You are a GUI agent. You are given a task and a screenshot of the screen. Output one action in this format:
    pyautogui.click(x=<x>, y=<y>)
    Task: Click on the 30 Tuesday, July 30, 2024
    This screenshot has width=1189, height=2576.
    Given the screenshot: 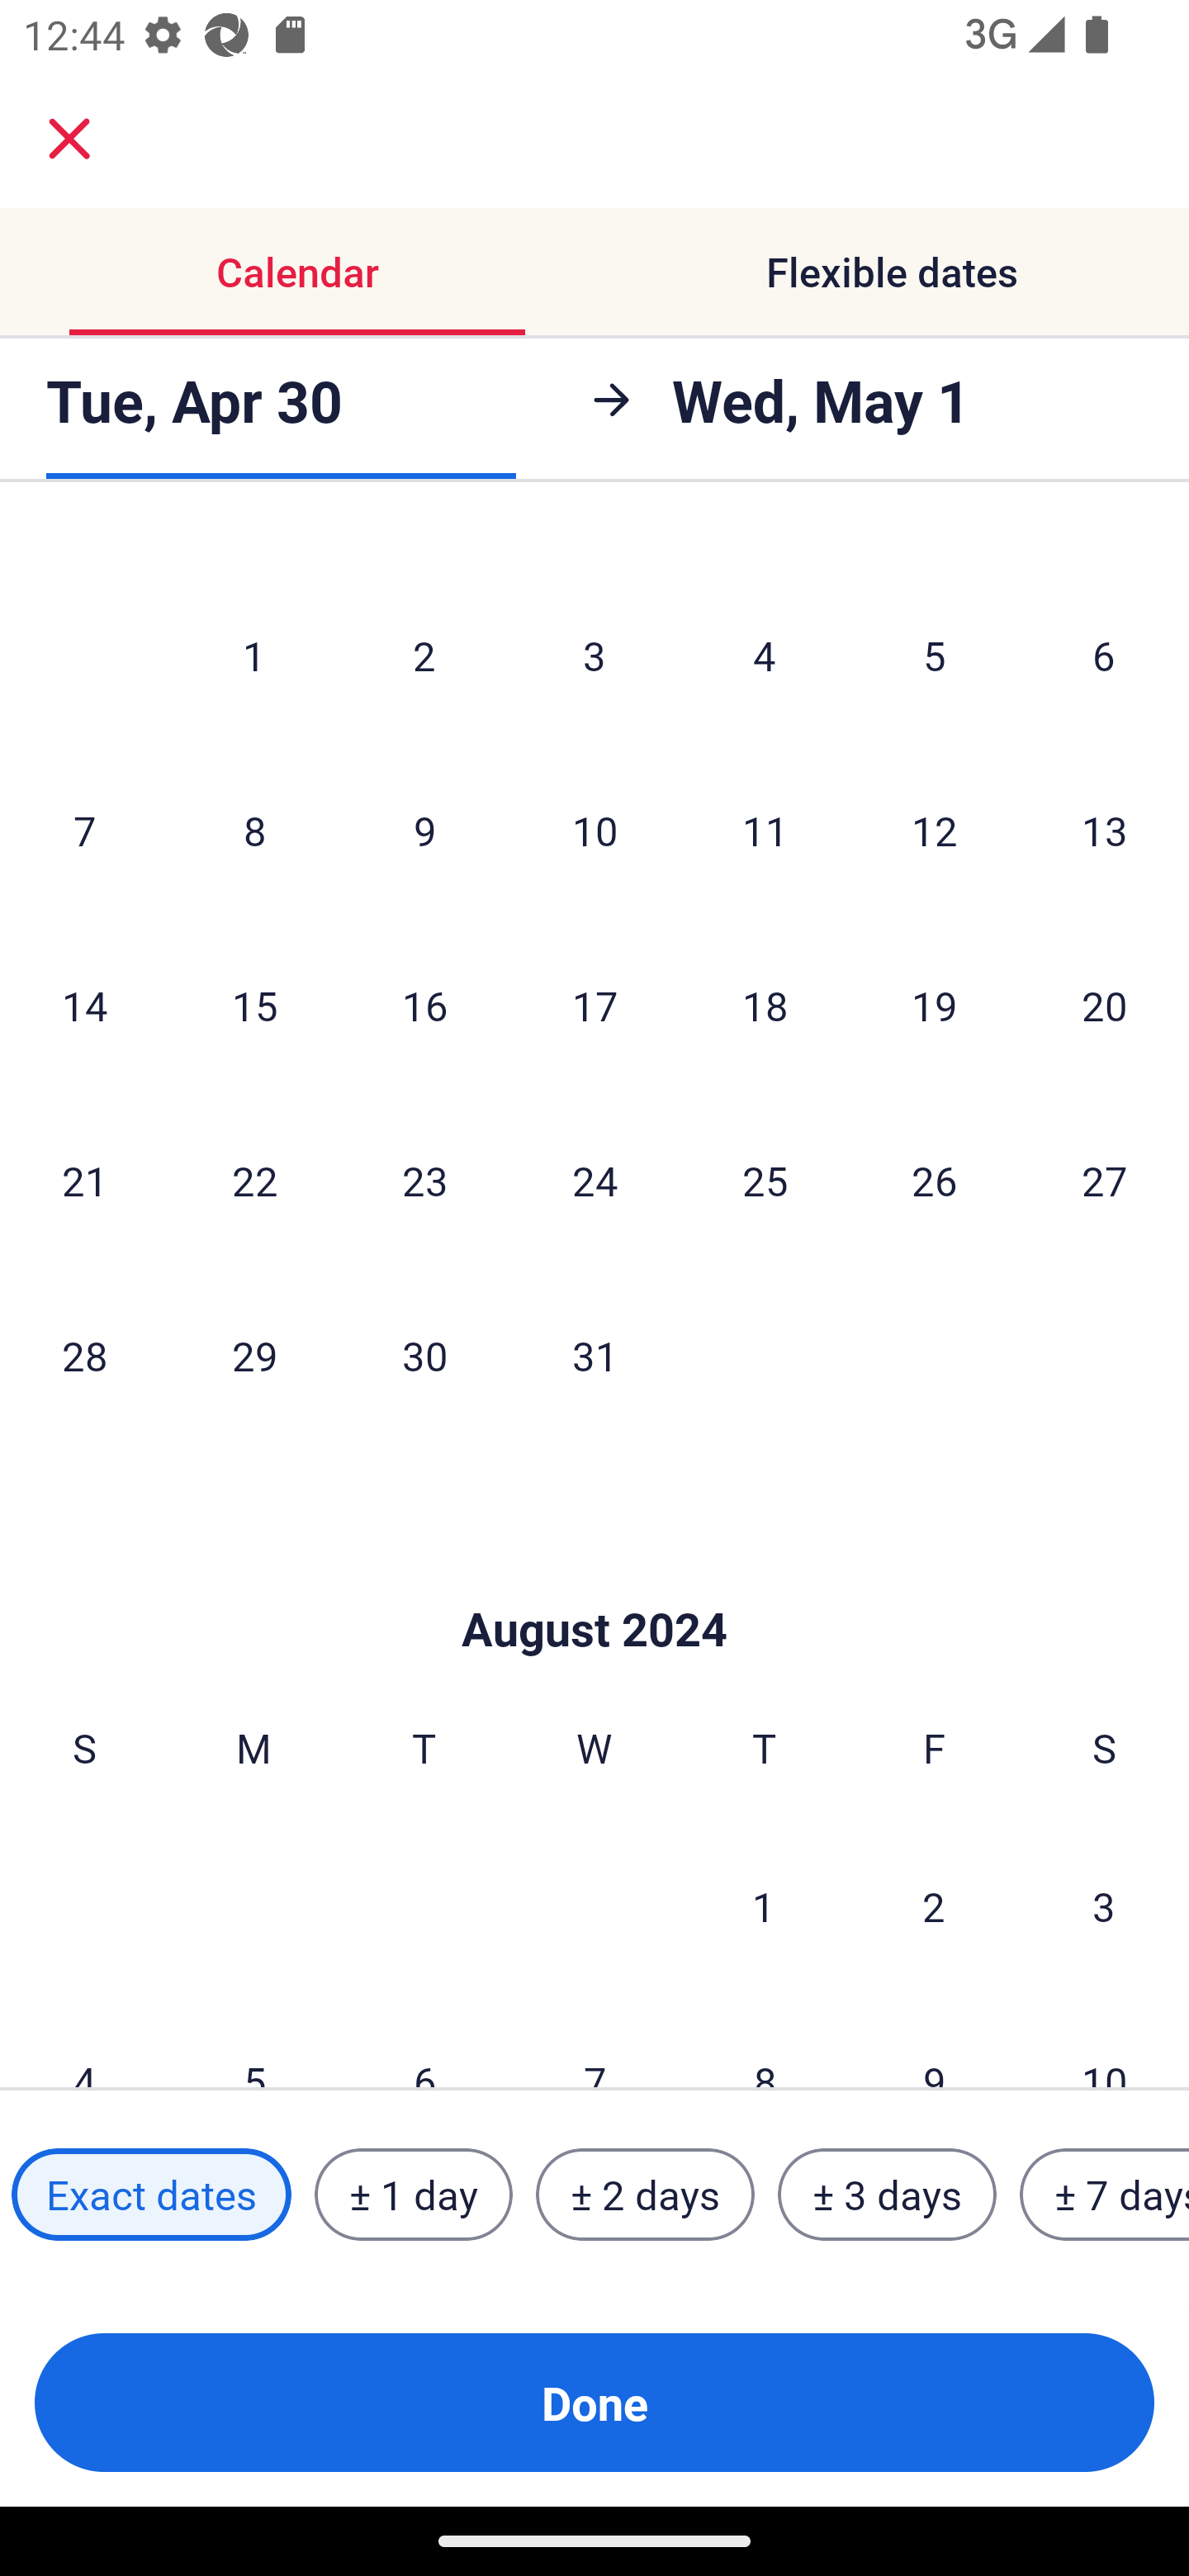 What is the action you would take?
    pyautogui.click(x=424, y=1355)
    